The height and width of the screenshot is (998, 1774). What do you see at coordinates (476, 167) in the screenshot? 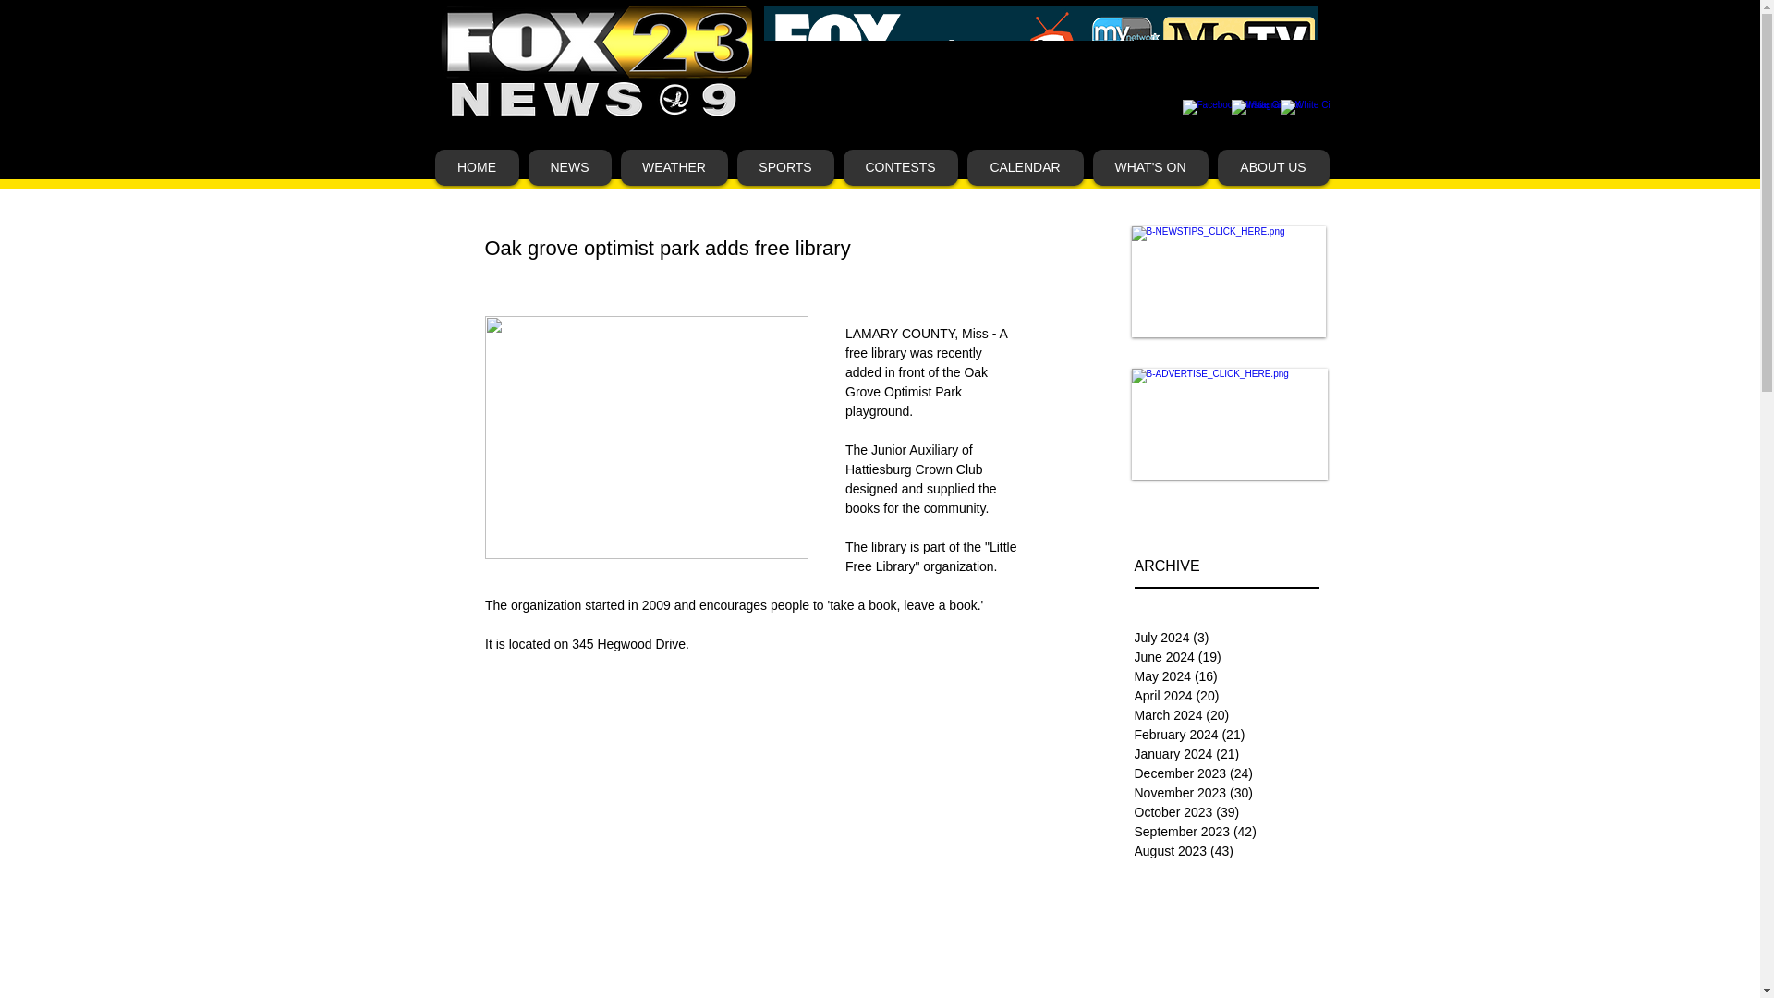
I see `HOME` at bounding box center [476, 167].